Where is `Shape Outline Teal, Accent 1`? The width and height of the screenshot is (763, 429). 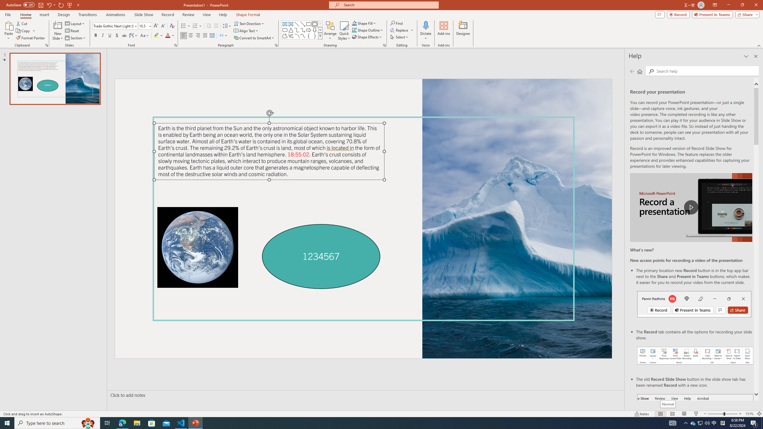 Shape Outline Teal, Accent 1 is located at coordinates (354, 30).